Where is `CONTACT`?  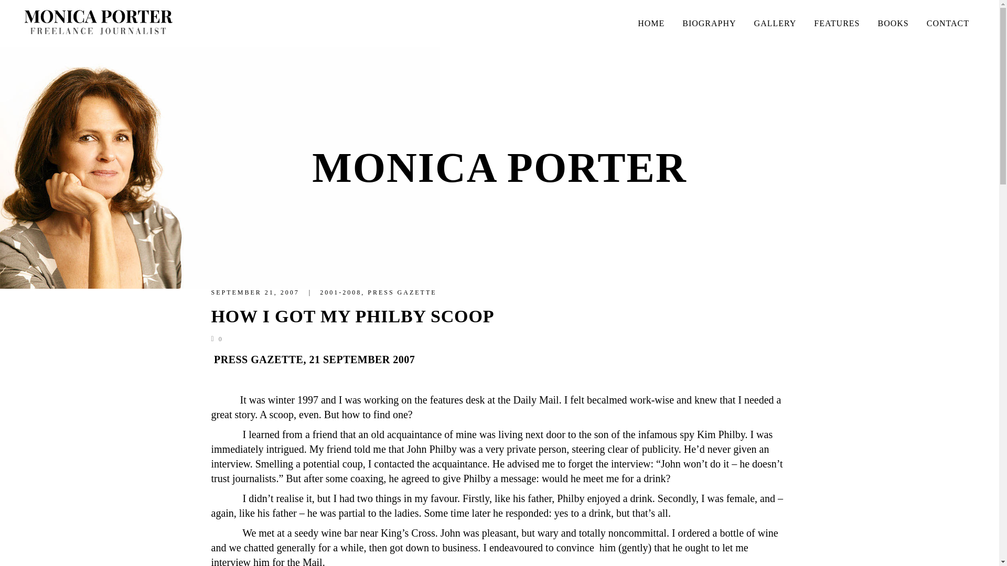 CONTACT is located at coordinates (947, 23).